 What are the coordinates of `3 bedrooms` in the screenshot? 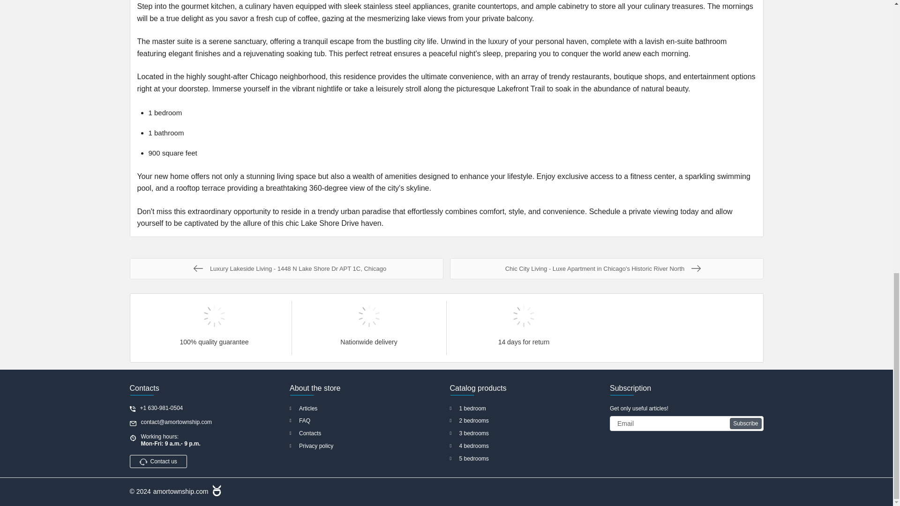 It's located at (527, 433).